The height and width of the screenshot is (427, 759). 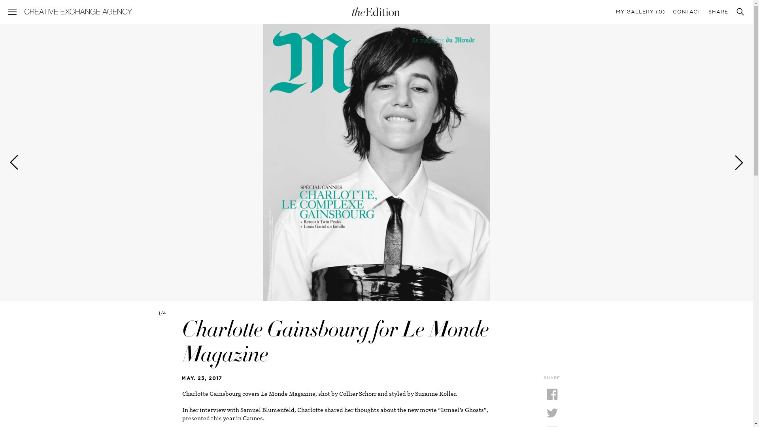 I want to click on Twitter, so click(x=552, y=413).